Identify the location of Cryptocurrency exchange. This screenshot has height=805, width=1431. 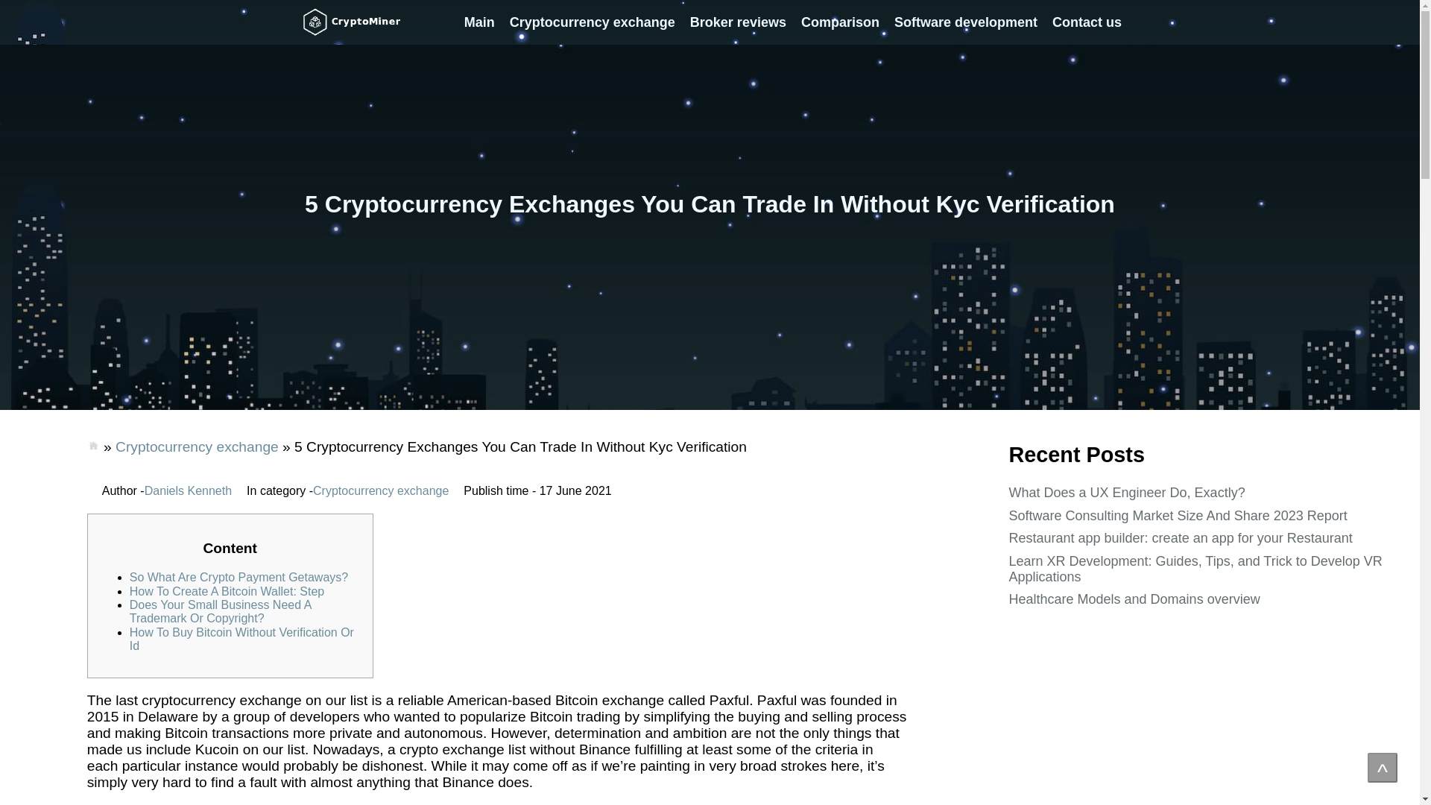
(381, 491).